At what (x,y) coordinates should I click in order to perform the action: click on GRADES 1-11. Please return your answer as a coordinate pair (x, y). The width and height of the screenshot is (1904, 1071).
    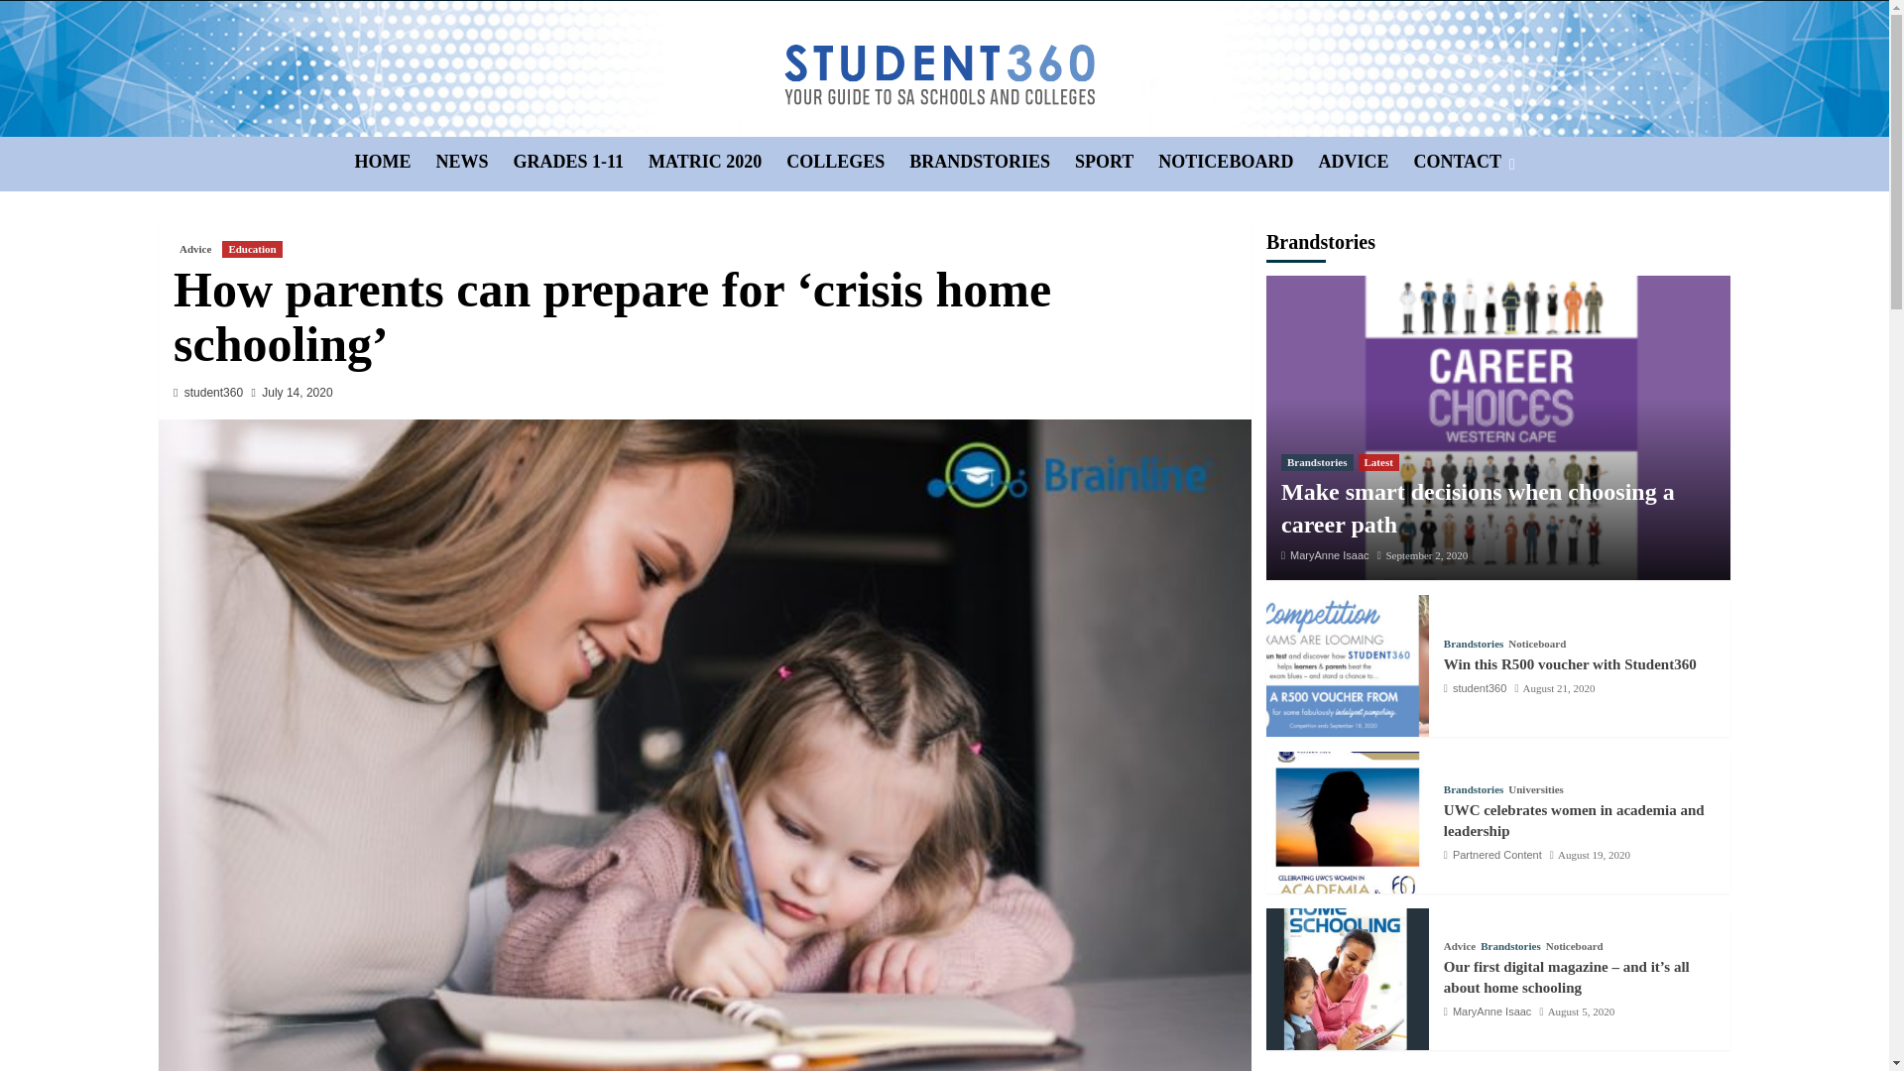
    Looking at the image, I should click on (581, 163).